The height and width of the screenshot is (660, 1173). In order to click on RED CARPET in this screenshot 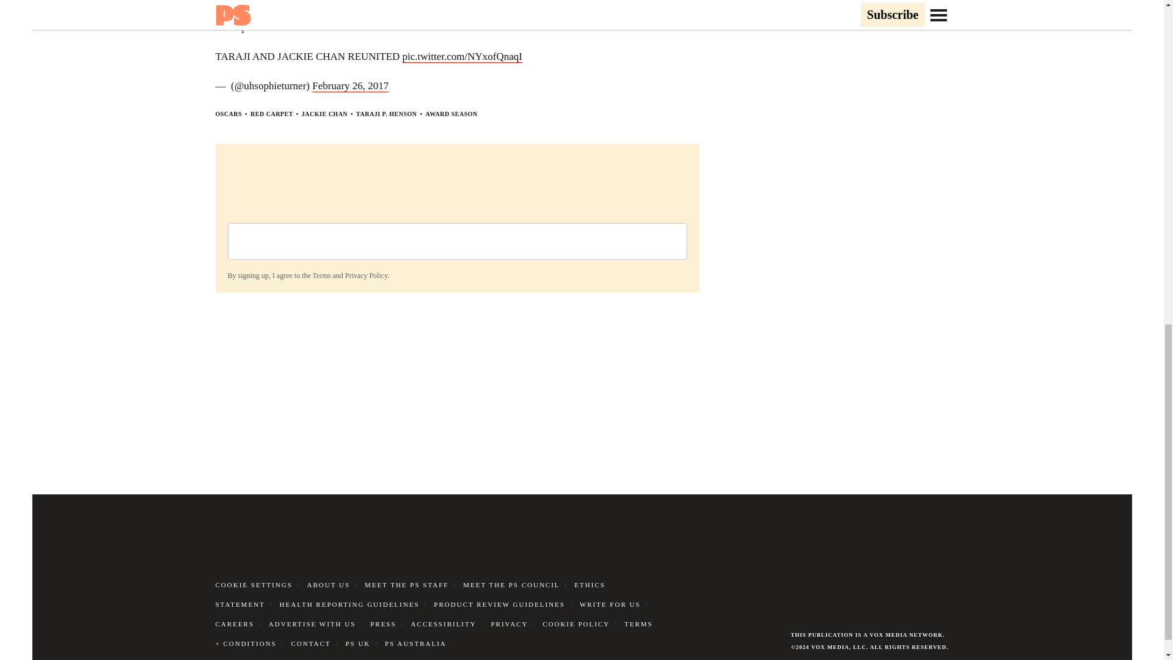, I will do `click(272, 114)`.